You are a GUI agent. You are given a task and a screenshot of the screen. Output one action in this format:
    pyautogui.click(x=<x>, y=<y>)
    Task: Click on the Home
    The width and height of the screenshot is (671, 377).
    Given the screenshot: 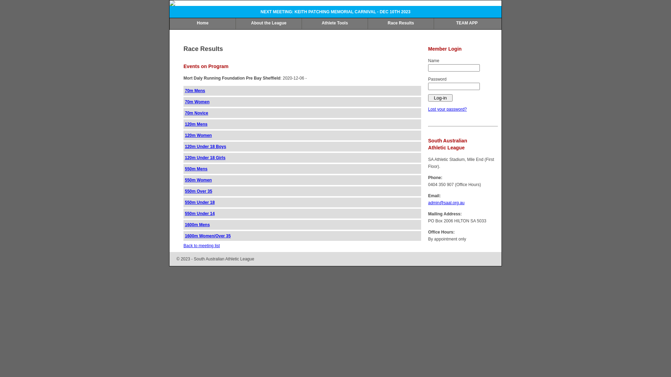 What is the action you would take?
    pyautogui.click(x=203, y=24)
    